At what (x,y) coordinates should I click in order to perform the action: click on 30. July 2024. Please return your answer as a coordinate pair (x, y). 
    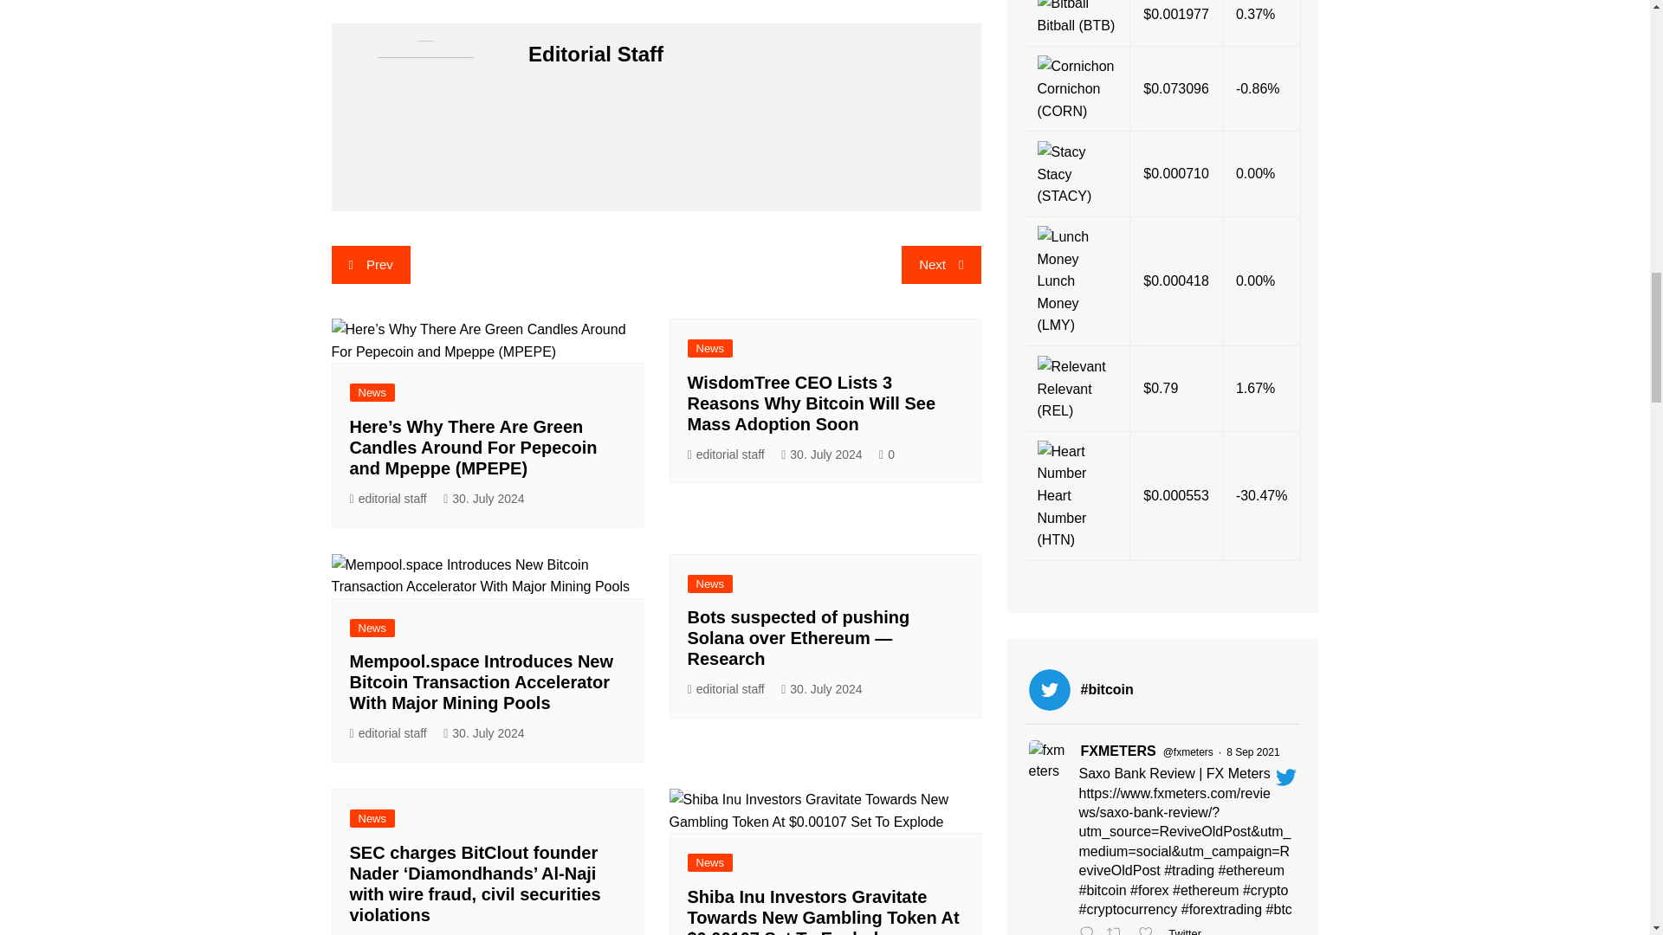
    Looking at the image, I should click on (821, 455).